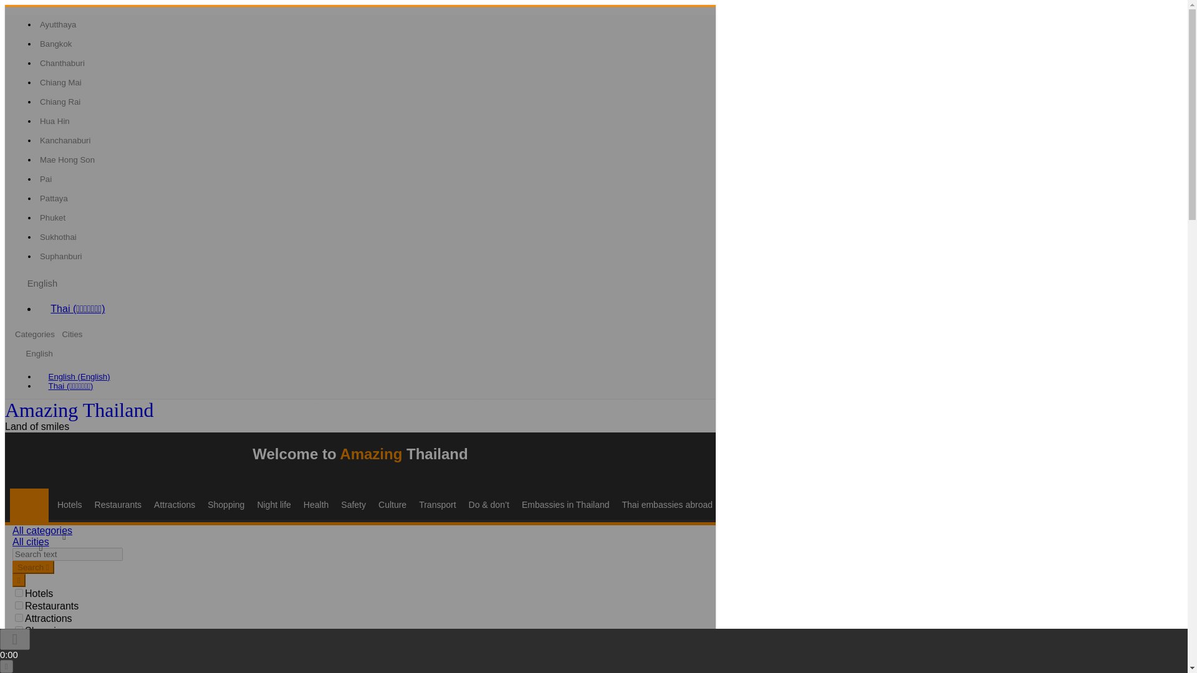 This screenshot has height=673, width=1197. Describe the element at coordinates (67, 160) in the screenshot. I see `Mae Hong Son` at that location.